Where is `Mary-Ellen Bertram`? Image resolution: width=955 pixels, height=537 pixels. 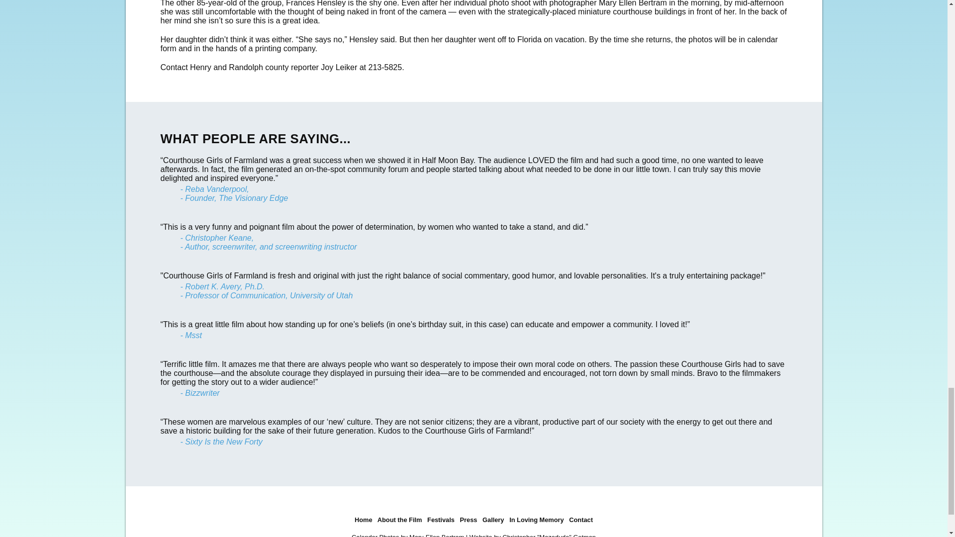 Mary-Ellen Bertram is located at coordinates (437, 535).